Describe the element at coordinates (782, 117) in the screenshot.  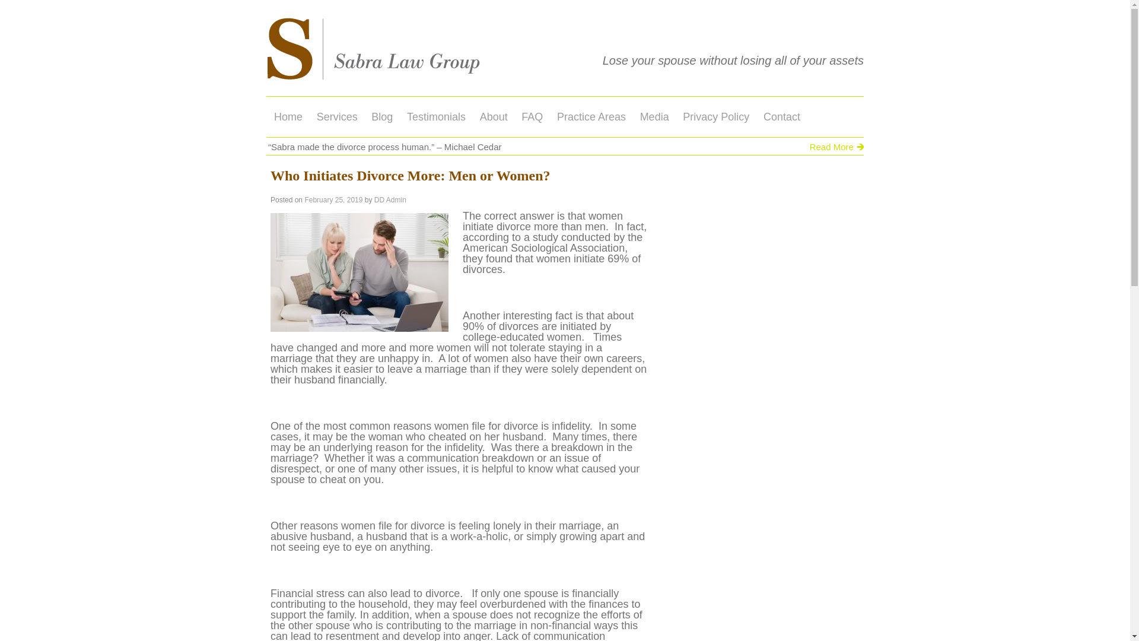
I see `Contact` at that location.